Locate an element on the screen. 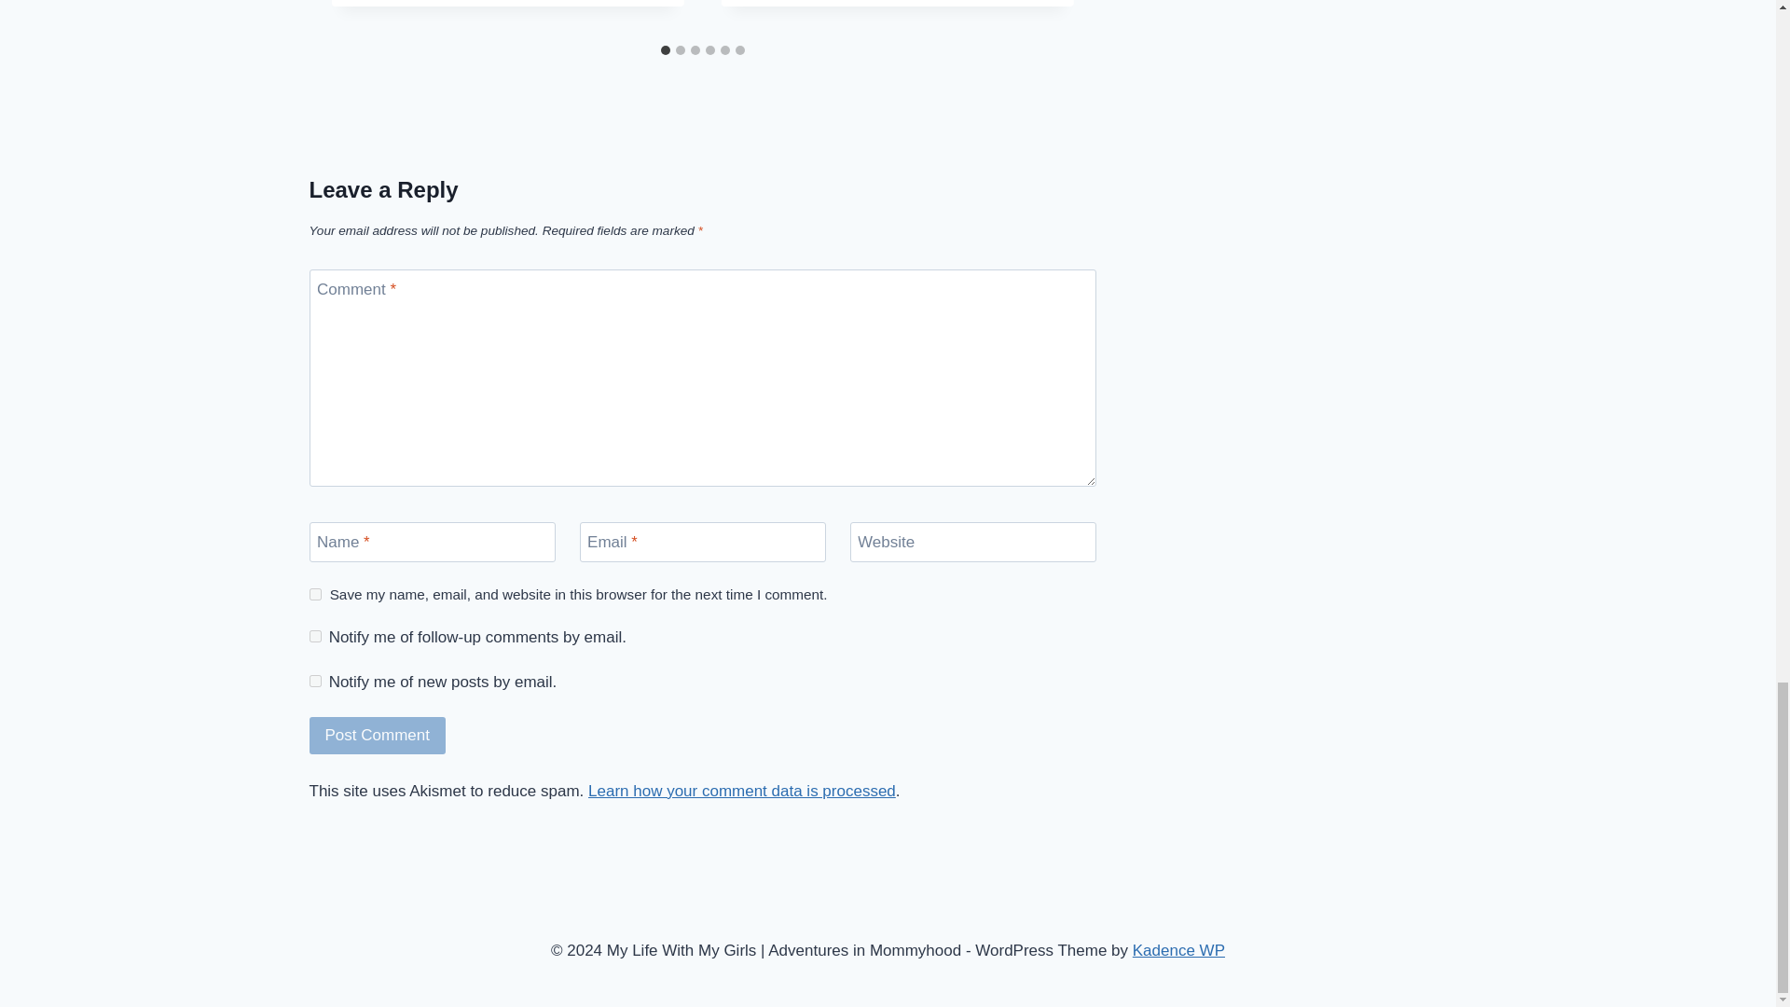 The image size is (1790, 1007). Post Comment is located at coordinates (378, 736).